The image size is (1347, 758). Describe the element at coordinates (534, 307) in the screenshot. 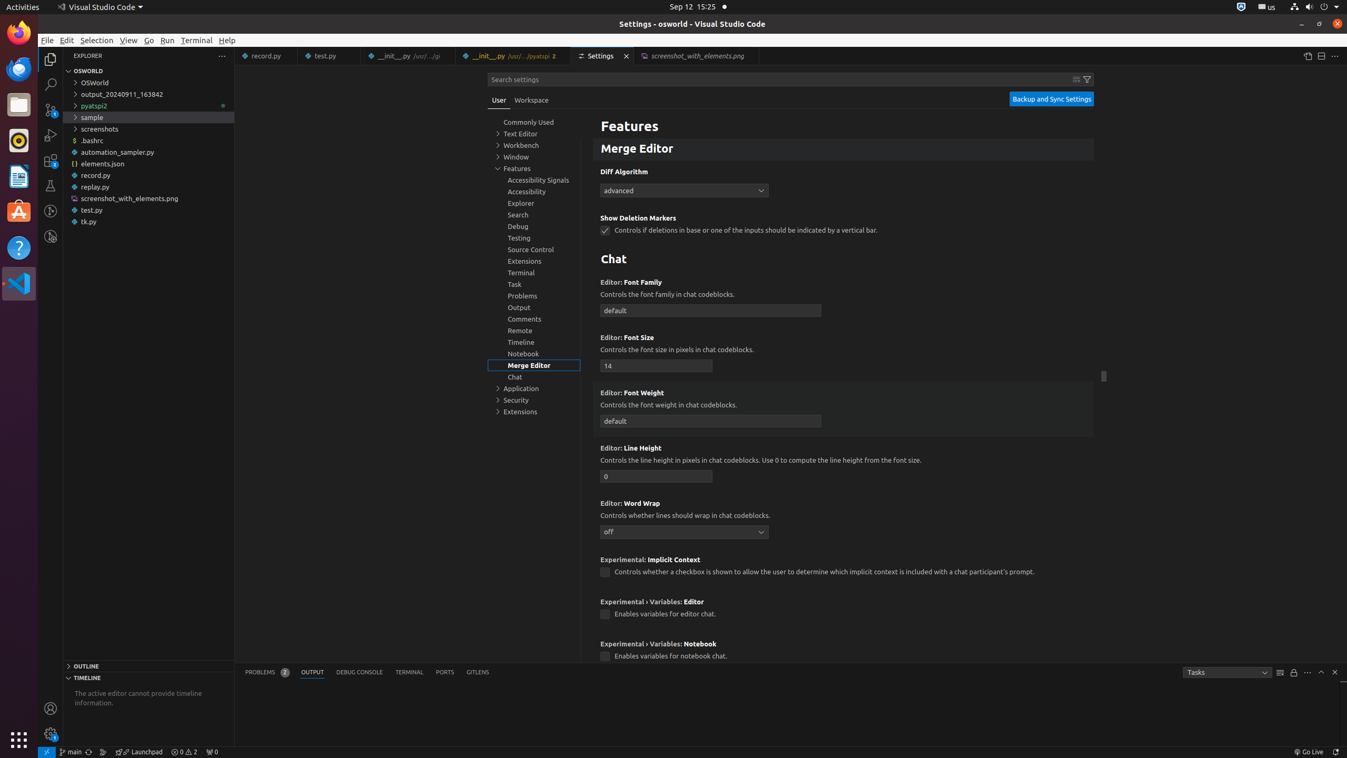

I see `Output, group` at that location.